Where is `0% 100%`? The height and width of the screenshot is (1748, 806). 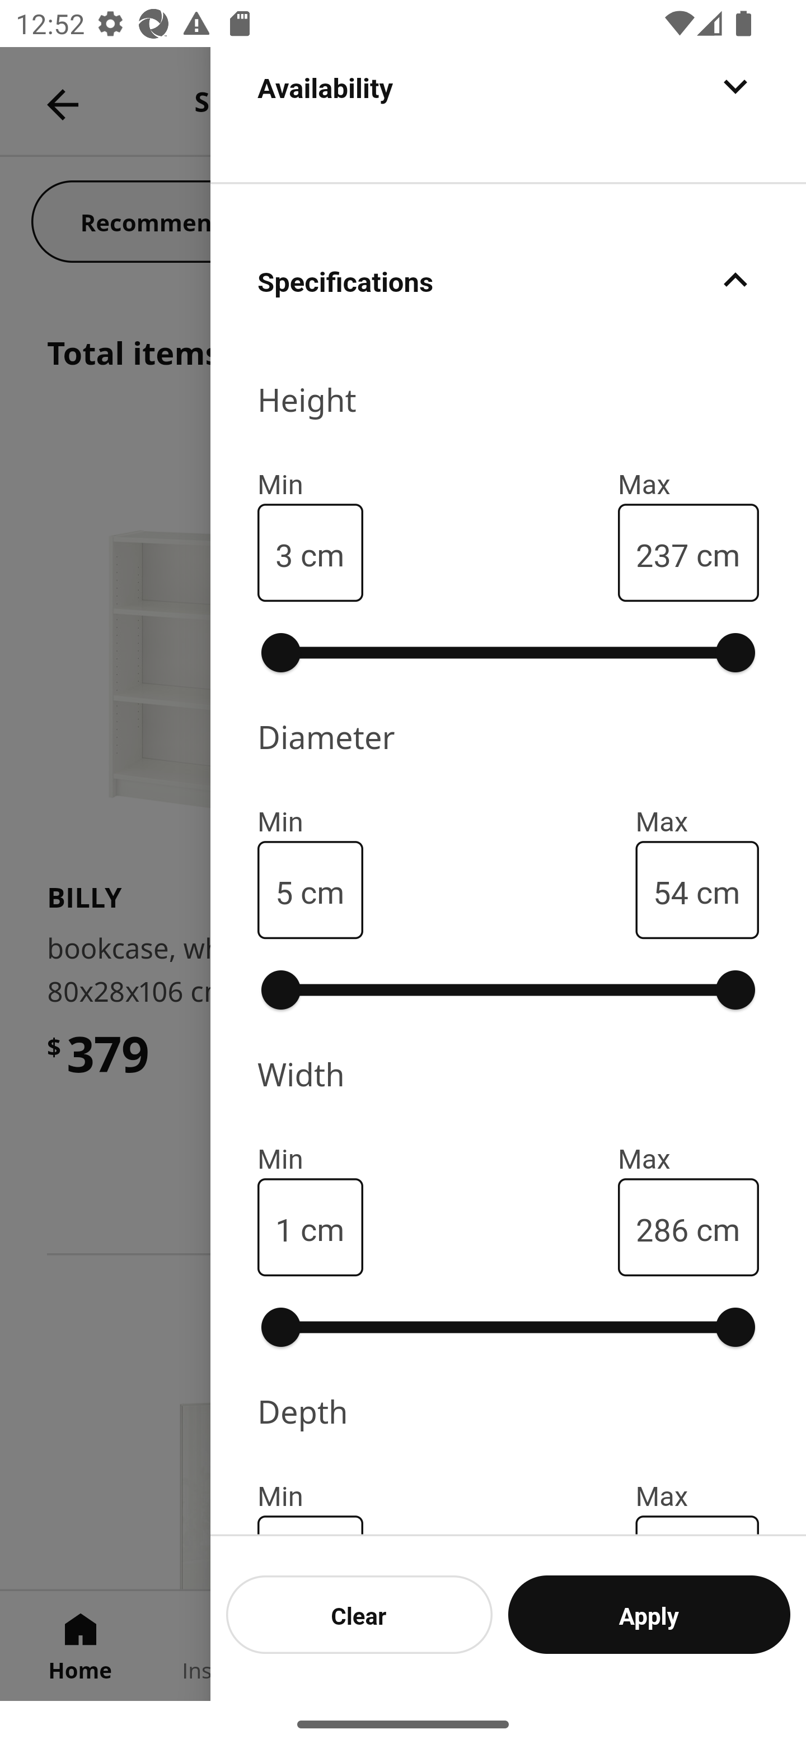 0% 100% is located at coordinates (508, 990).